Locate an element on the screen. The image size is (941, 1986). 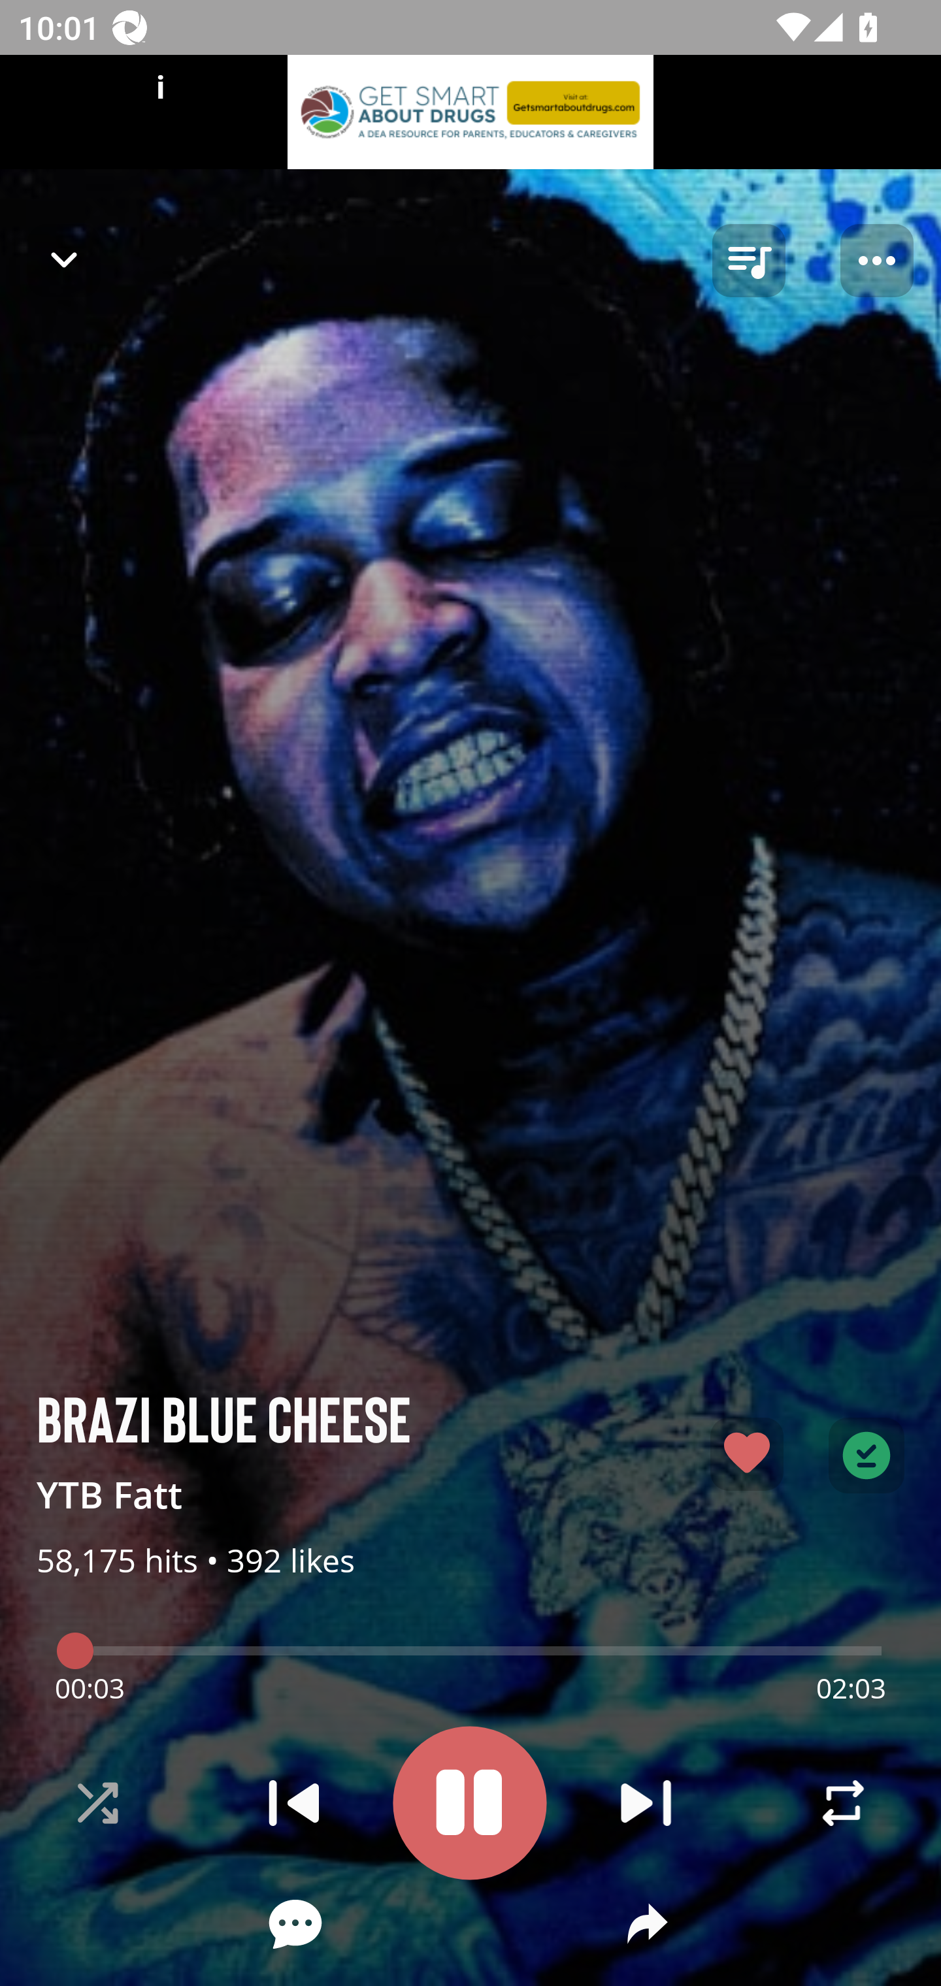
Player options is located at coordinates (877, 261).